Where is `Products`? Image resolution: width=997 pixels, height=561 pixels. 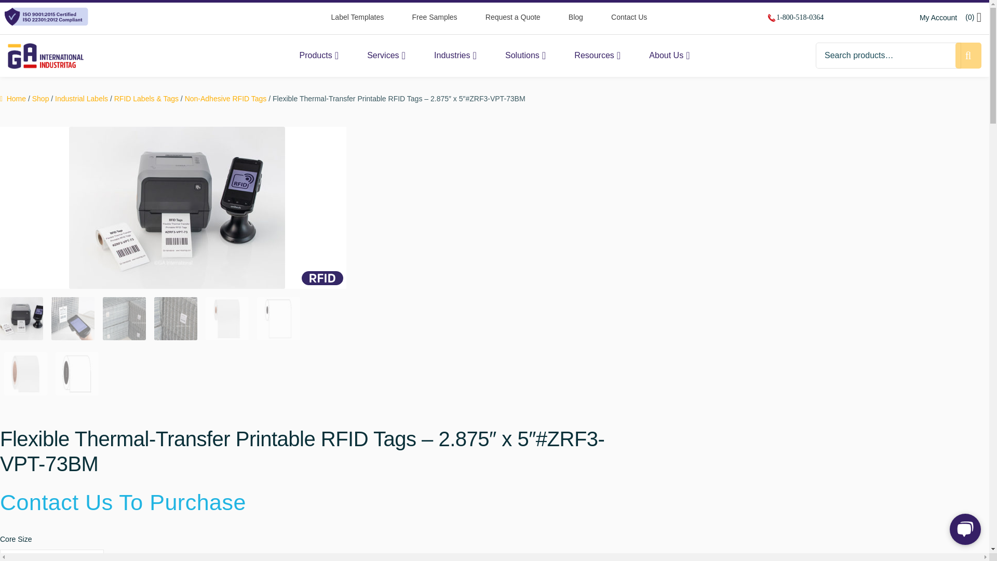
Products is located at coordinates (318, 55).